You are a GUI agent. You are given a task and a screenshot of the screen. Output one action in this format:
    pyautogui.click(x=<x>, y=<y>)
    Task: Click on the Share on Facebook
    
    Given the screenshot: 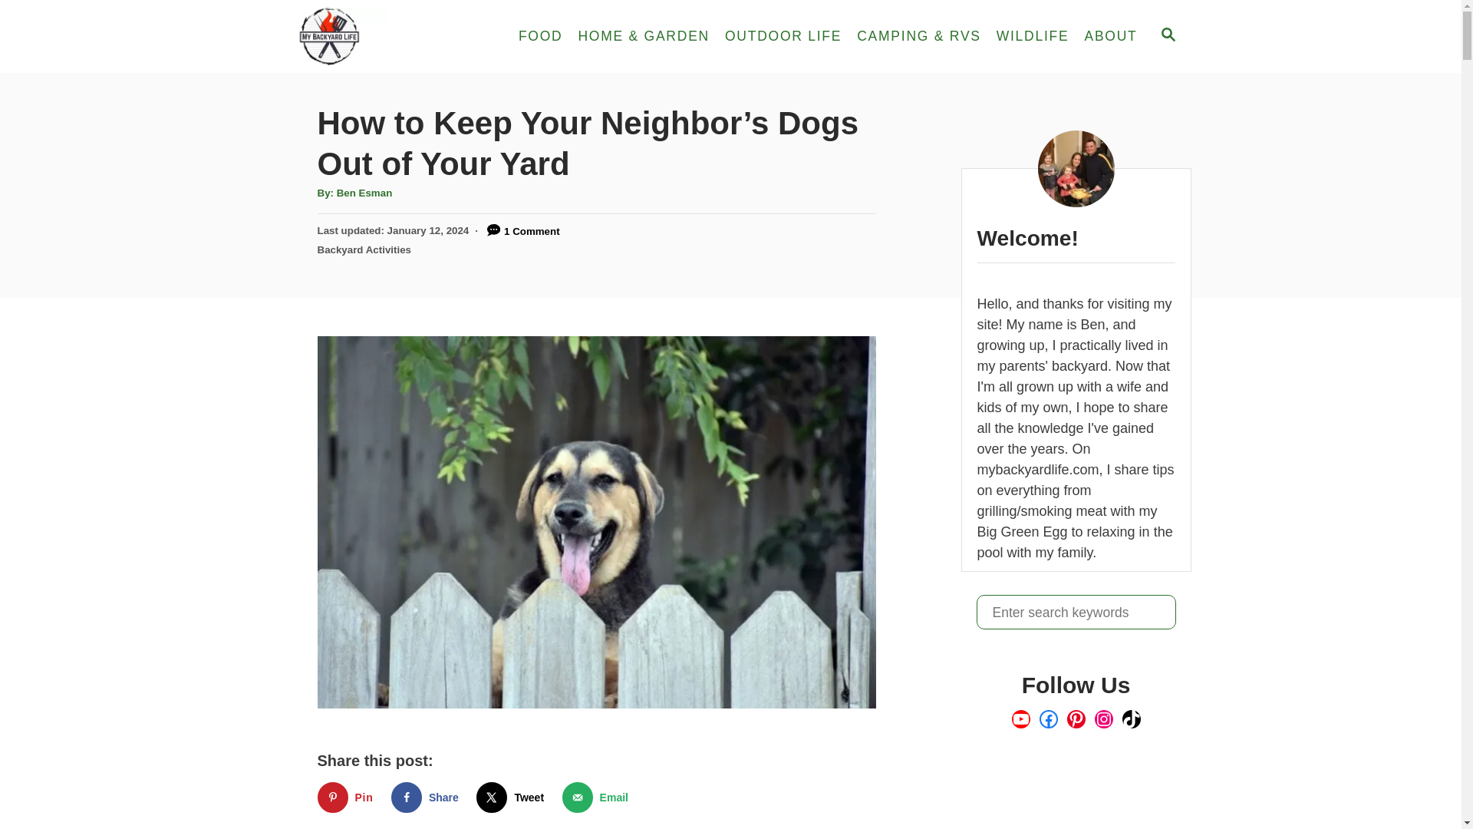 What is the action you would take?
    pyautogui.click(x=428, y=798)
    